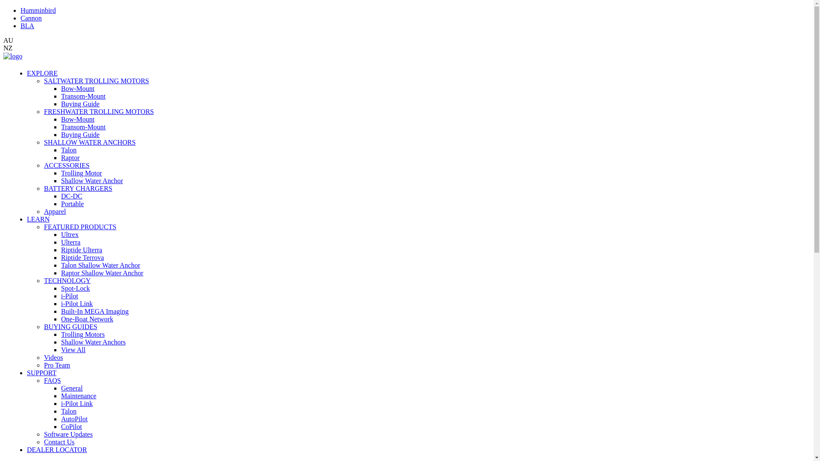 This screenshot has height=461, width=820. I want to click on Software Updates, so click(68, 435).